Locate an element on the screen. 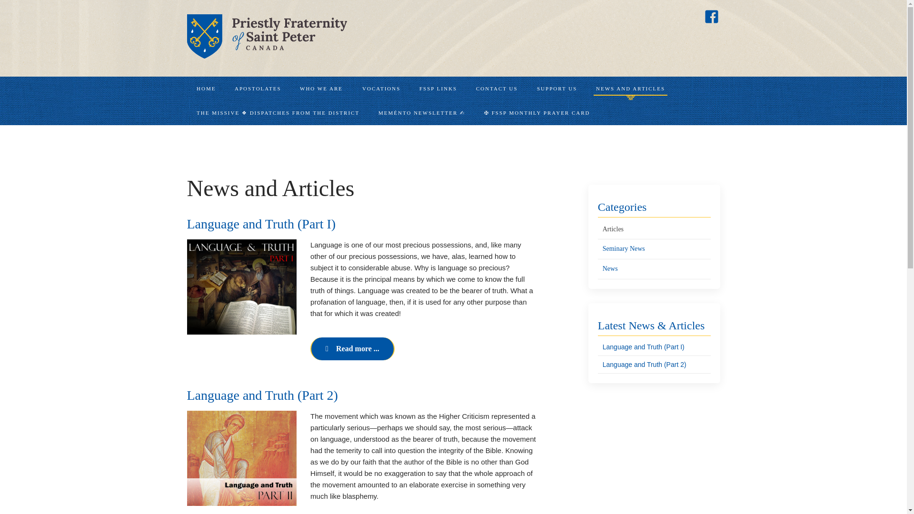 The width and height of the screenshot is (914, 514). APOSTOLATES is located at coordinates (258, 89).